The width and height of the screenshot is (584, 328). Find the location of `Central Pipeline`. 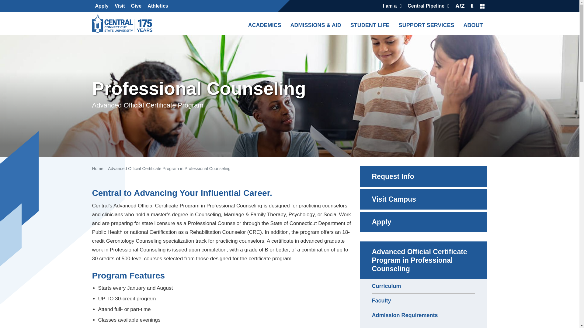

Central Pipeline is located at coordinates (428, 6).